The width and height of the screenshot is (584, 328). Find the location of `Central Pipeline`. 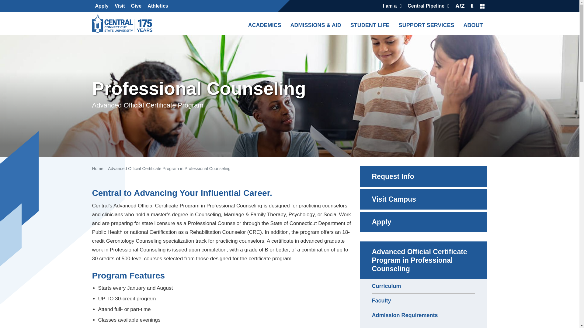

Central Pipeline is located at coordinates (428, 6).